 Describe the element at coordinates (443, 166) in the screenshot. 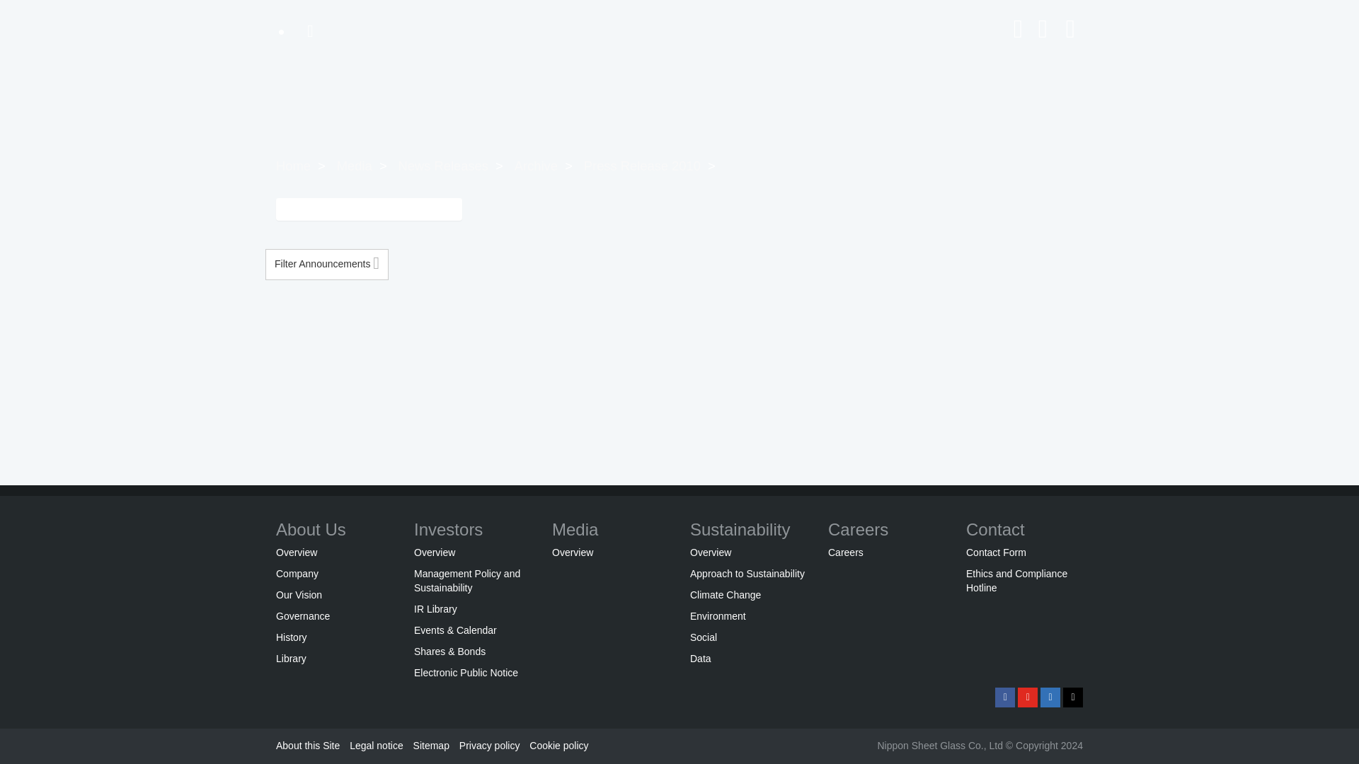

I see `News Releases` at that location.